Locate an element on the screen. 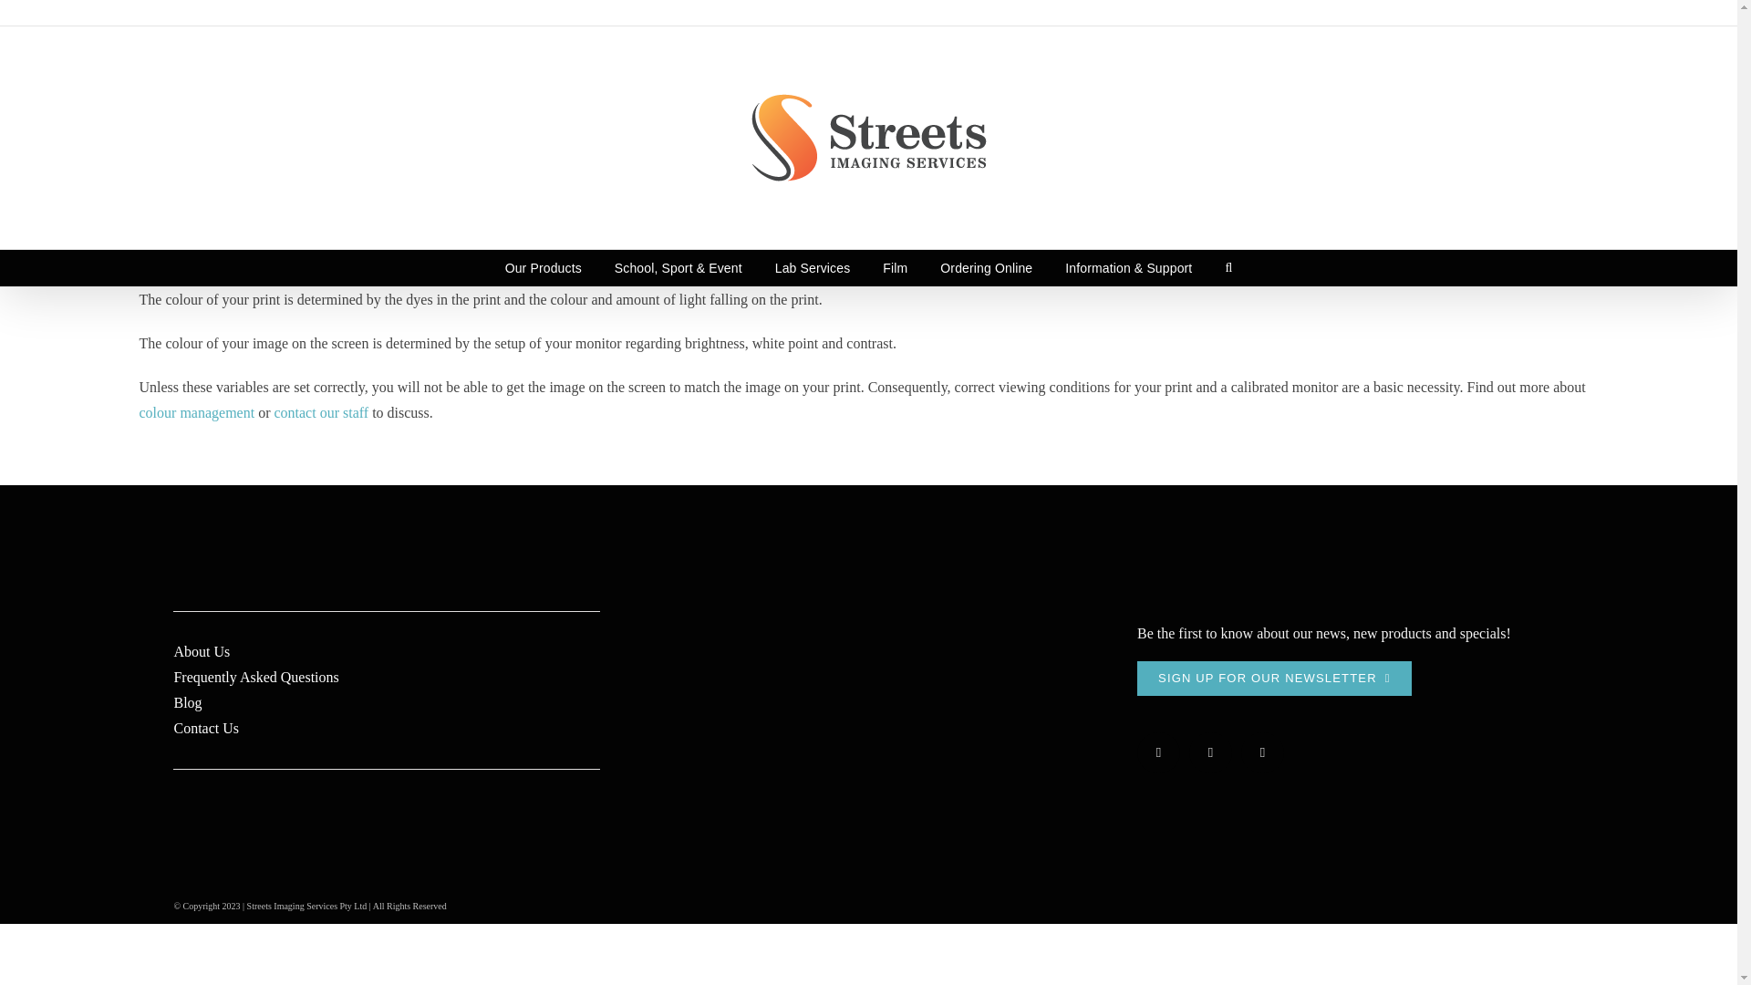 The height and width of the screenshot is (985, 1751). Our Products is located at coordinates (544, 268).